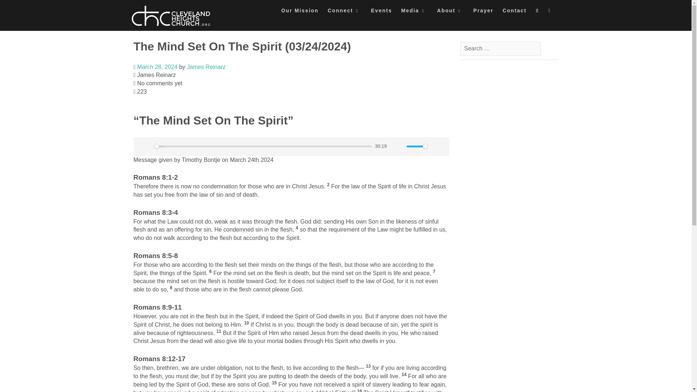 The image size is (697, 392). What do you see at coordinates (417, 146) in the screenshot?
I see `1` at bounding box center [417, 146].